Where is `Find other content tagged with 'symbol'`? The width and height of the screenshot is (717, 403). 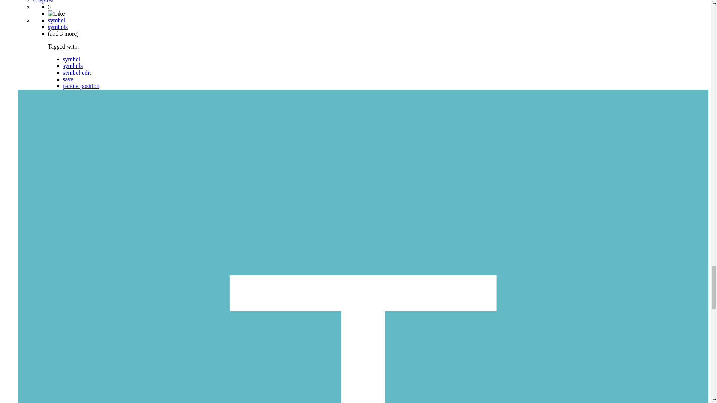 Find other content tagged with 'symbol' is located at coordinates (72, 59).